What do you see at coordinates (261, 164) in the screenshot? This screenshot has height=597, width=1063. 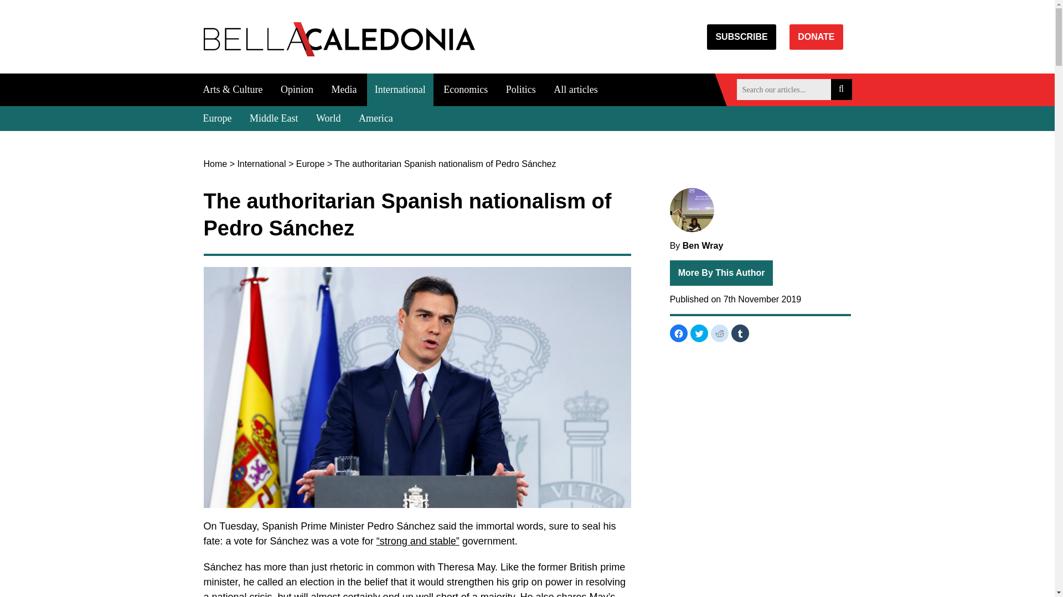 I see `Go to the International category archives.` at bounding box center [261, 164].